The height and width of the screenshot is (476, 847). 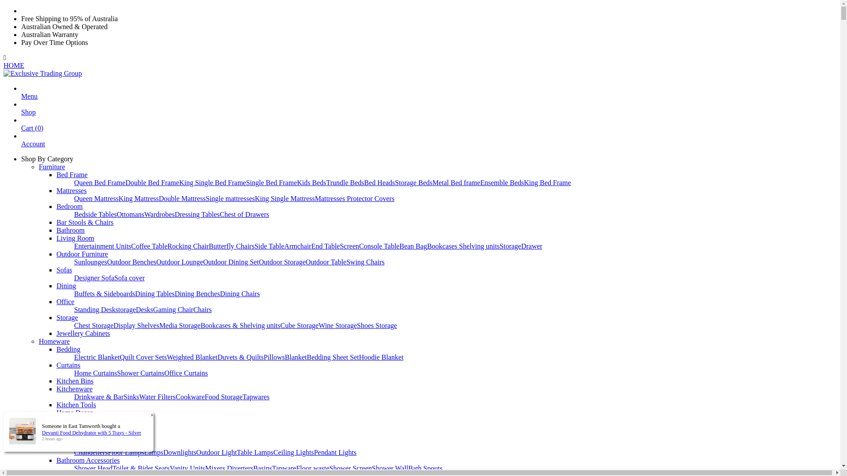 What do you see at coordinates (190, 397) in the screenshot?
I see `Cookware` at bounding box center [190, 397].